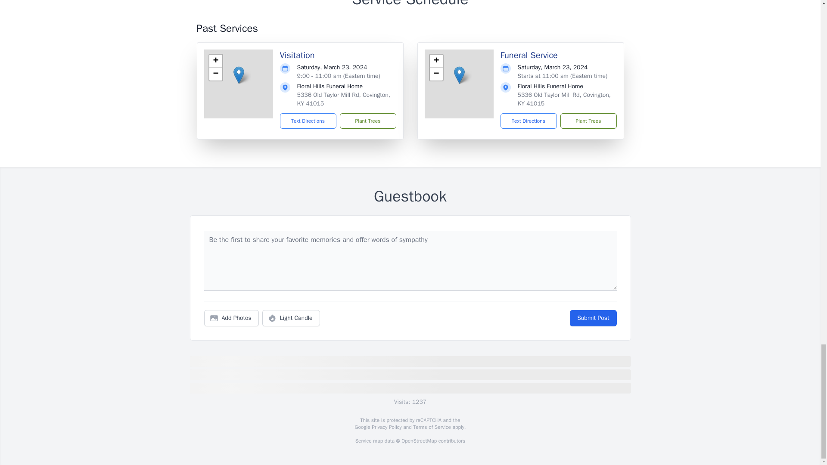 This screenshot has height=465, width=827. What do you see at coordinates (564, 99) in the screenshot?
I see `5336 Old Taylor Mill Rd, Covington, KY 41015` at bounding box center [564, 99].